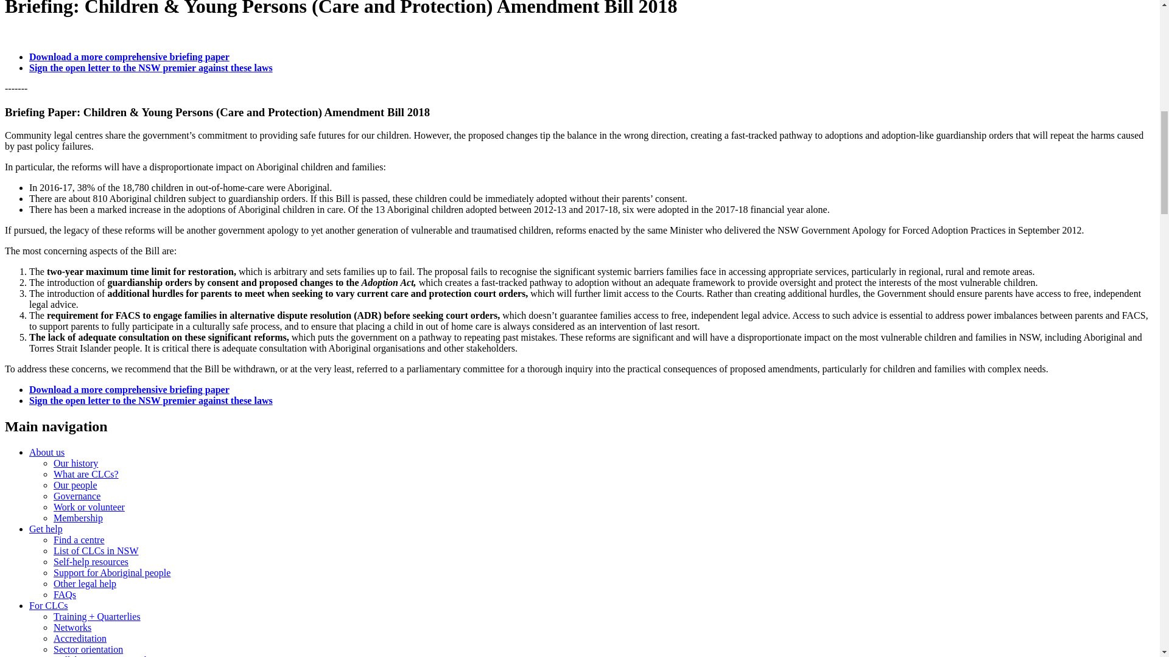 The height and width of the screenshot is (657, 1169). What do you see at coordinates (112, 573) in the screenshot?
I see `Find legal help - for Aboriginal people` at bounding box center [112, 573].